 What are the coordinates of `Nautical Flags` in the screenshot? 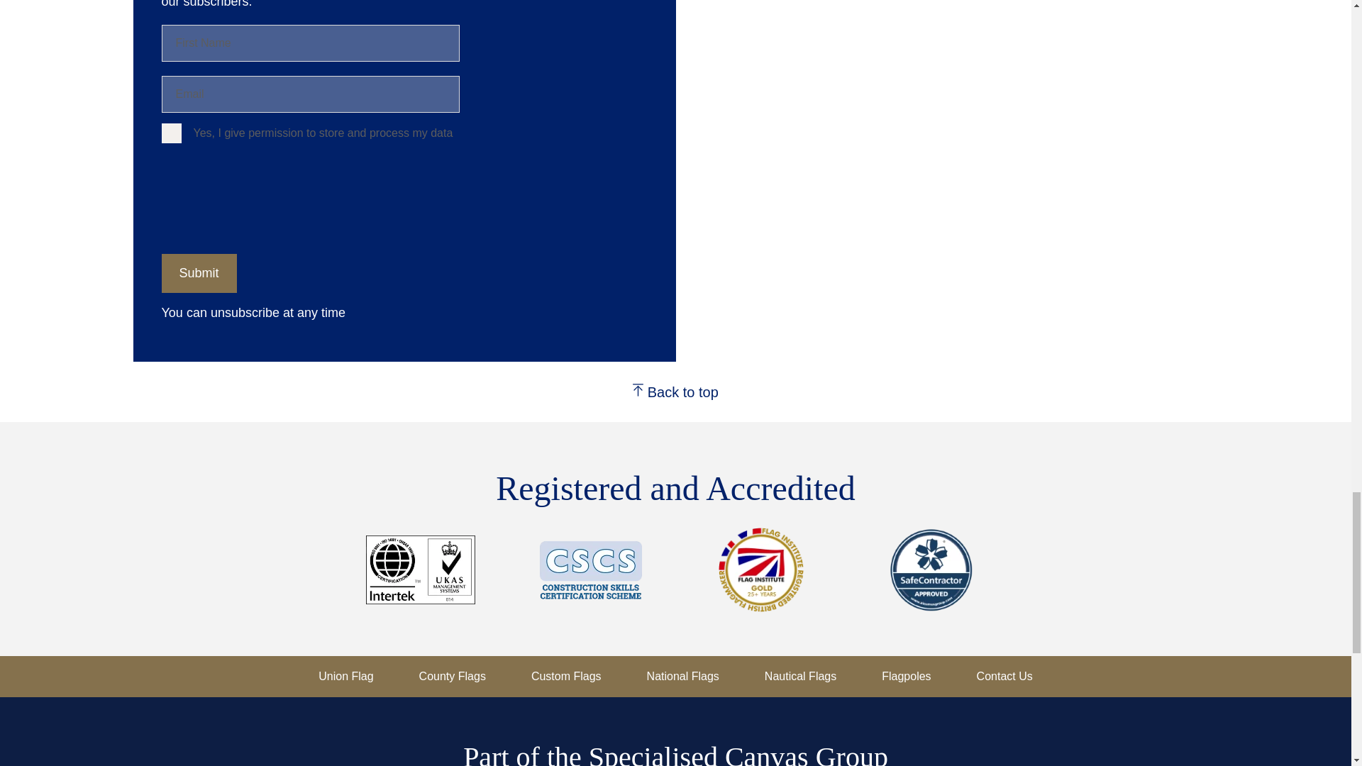 It's located at (800, 677).